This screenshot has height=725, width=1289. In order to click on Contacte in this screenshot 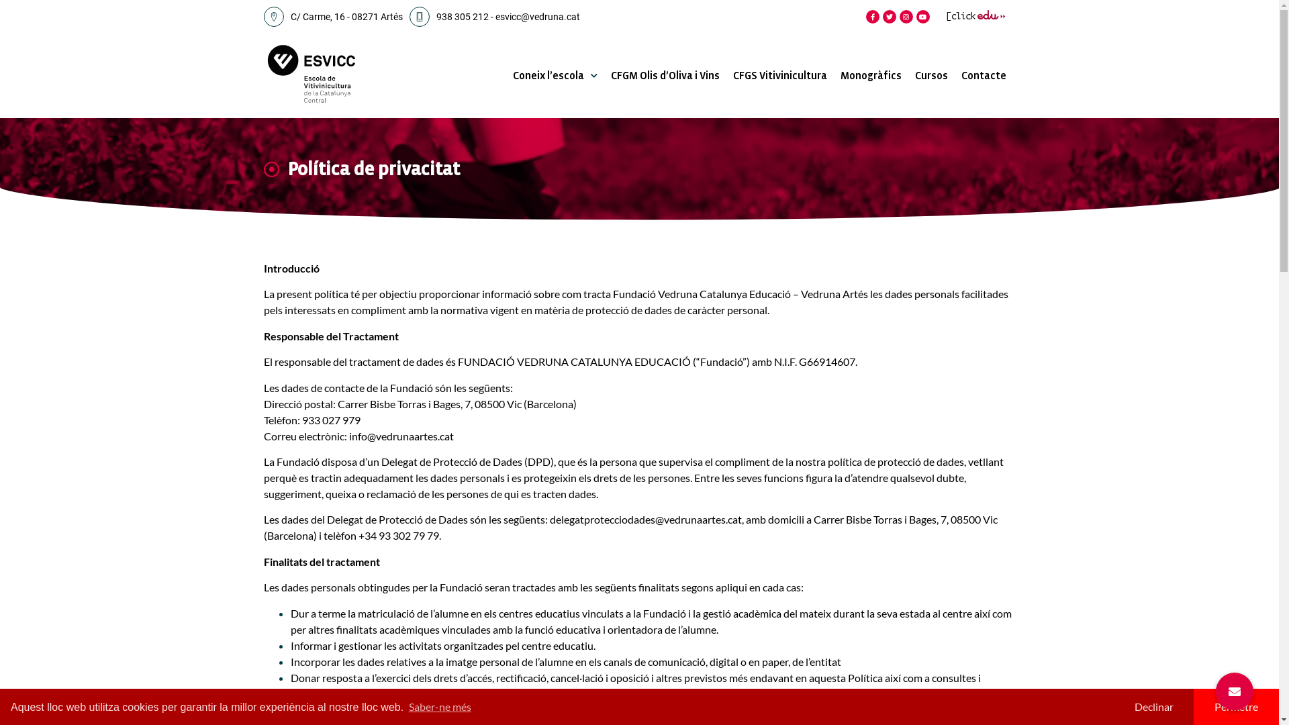, I will do `click(984, 76)`.